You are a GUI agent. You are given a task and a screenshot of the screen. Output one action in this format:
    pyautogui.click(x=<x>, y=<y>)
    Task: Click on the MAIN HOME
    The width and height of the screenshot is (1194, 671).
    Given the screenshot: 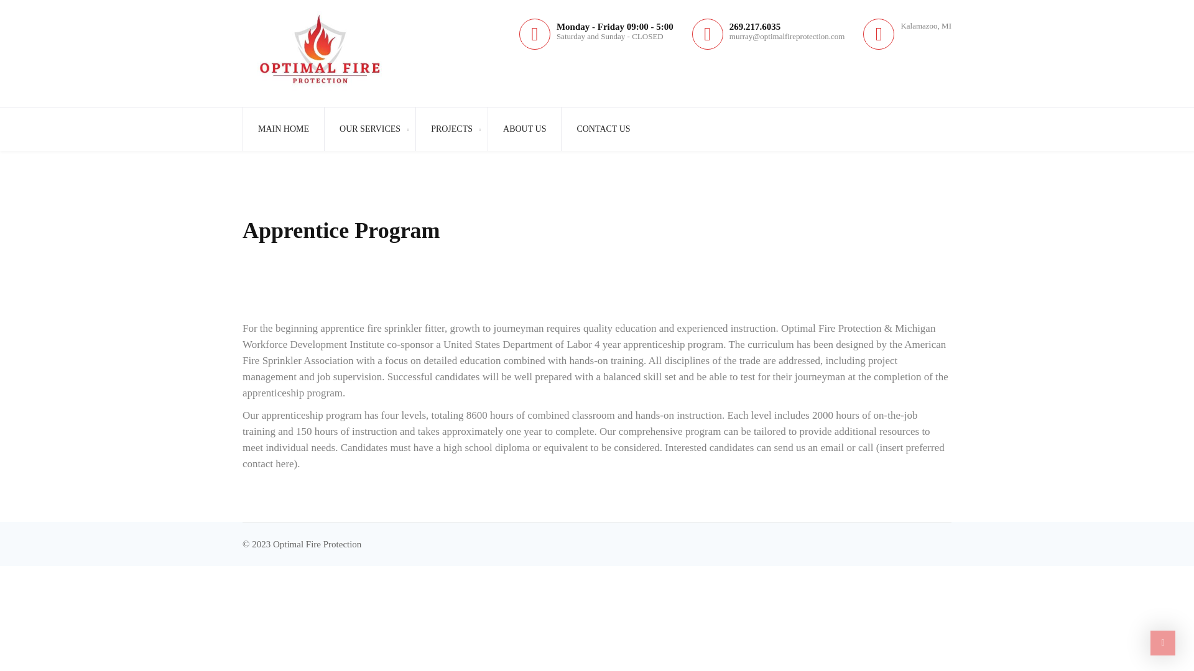 What is the action you would take?
    pyautogui.click(x=282, y=128)
    